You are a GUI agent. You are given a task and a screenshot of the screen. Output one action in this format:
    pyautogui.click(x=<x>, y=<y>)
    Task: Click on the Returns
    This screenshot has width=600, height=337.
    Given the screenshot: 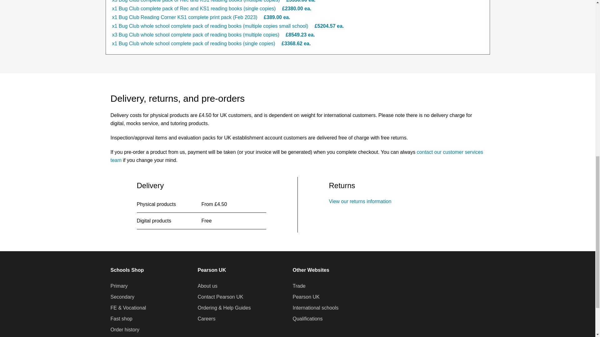 What is the action you would take?
    pyautogui.click(x=360, y=202)
    